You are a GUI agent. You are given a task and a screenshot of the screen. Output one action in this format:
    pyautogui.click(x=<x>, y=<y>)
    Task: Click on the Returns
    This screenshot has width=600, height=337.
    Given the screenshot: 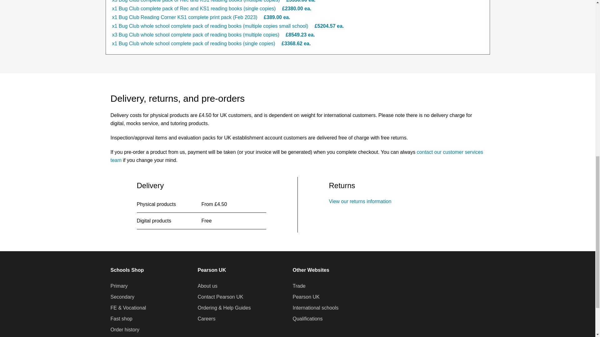 What is the action you would take?
    pyautogui.click(x=360, y=202)
    